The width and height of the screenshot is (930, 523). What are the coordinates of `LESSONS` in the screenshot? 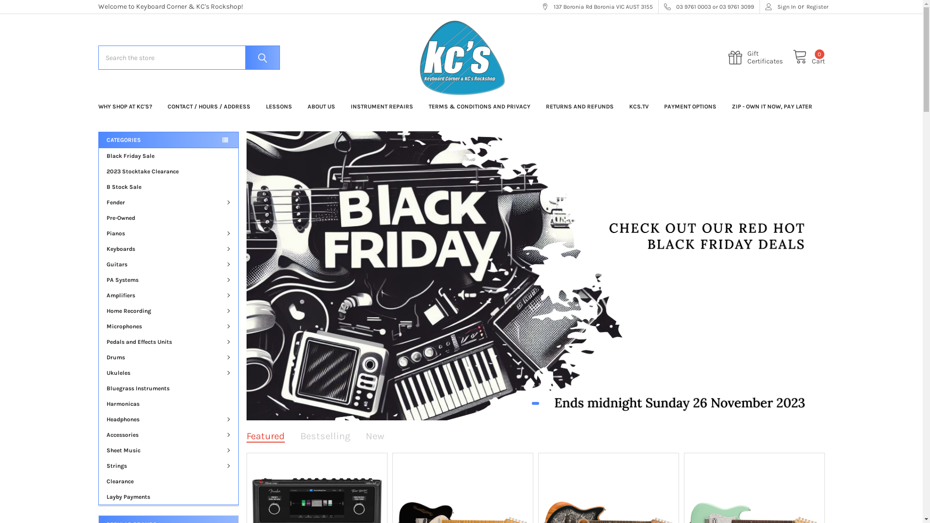 It's located at (279, 107).